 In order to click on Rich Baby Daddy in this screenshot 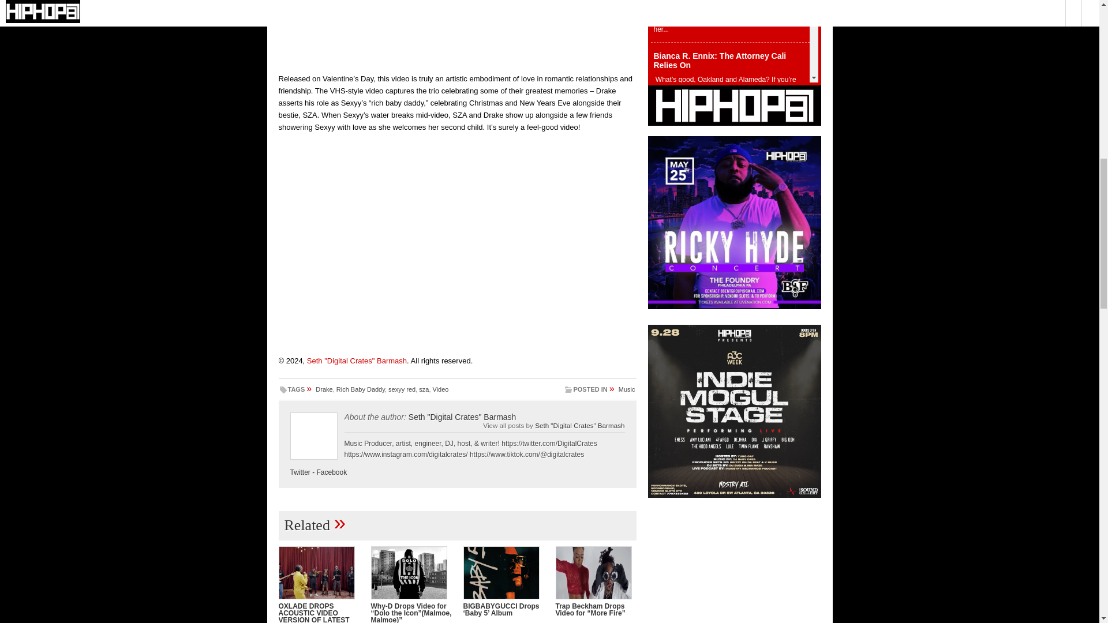, I will do `click(360, 389)`.